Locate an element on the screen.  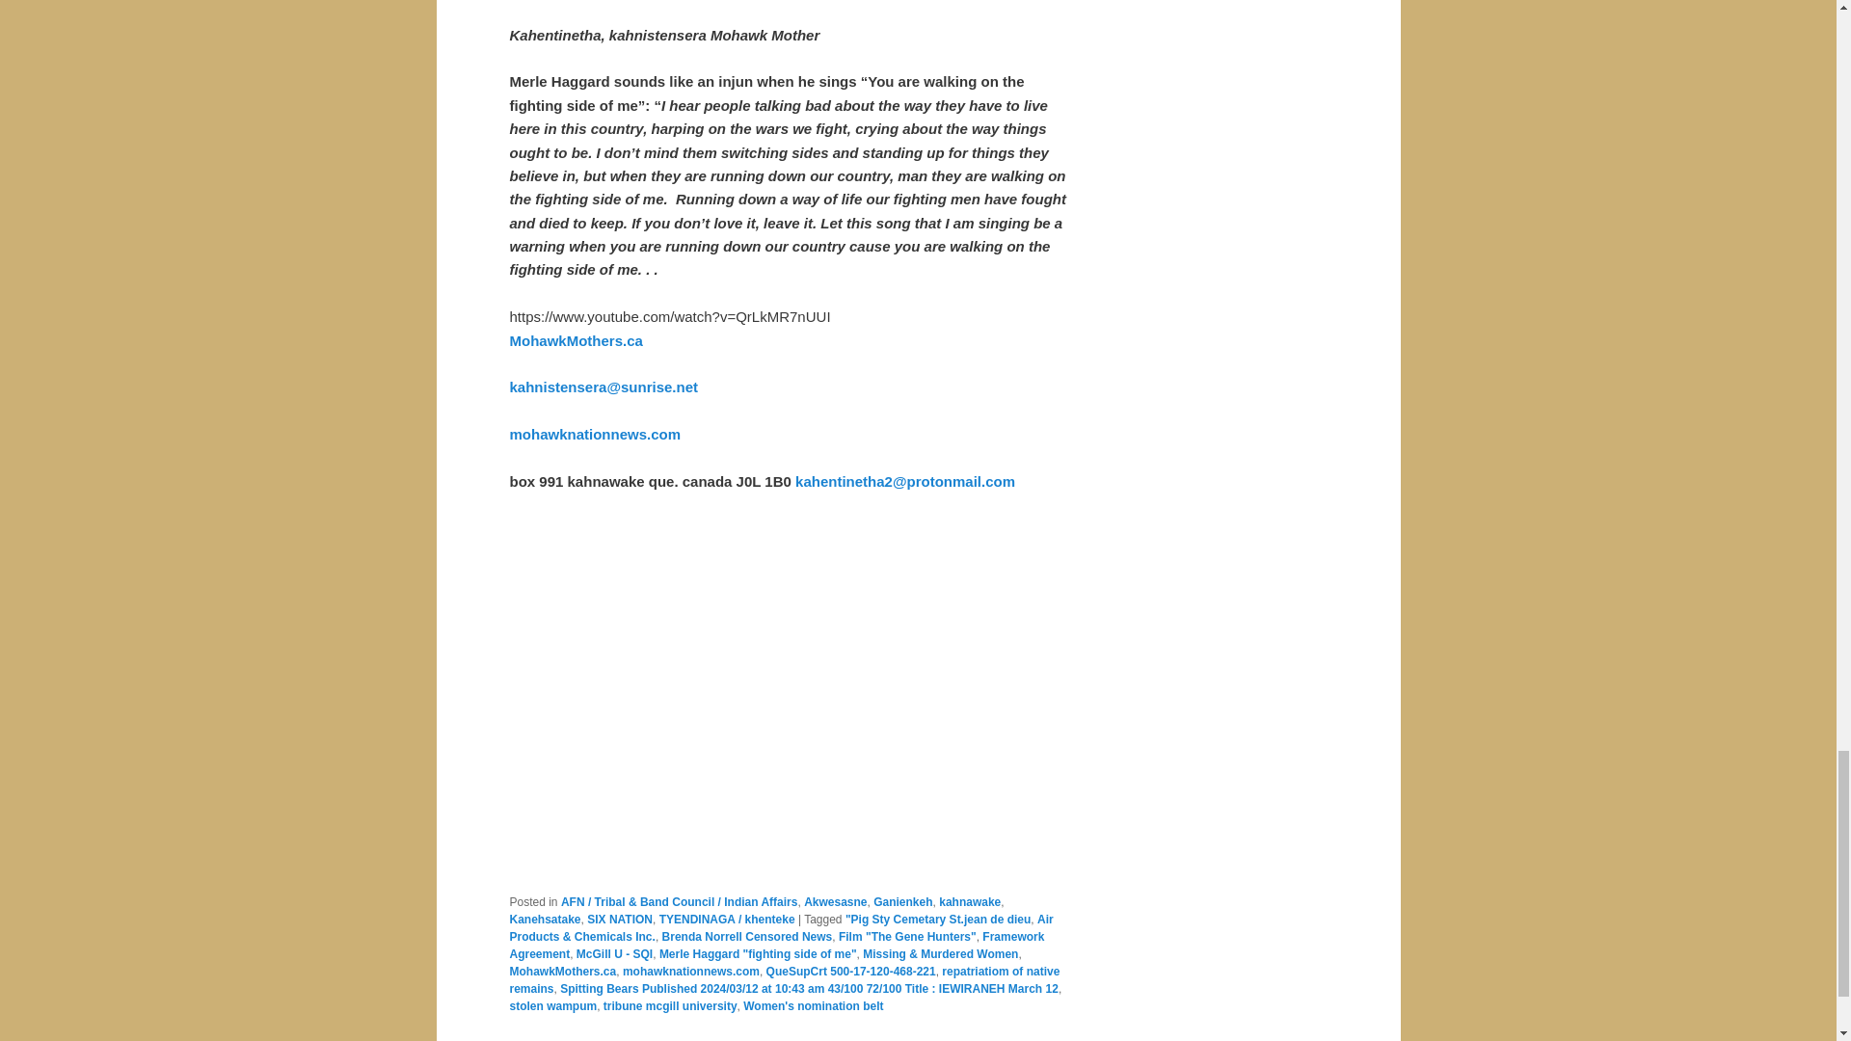
Ganienkeh is located at coordinates (902, 901).